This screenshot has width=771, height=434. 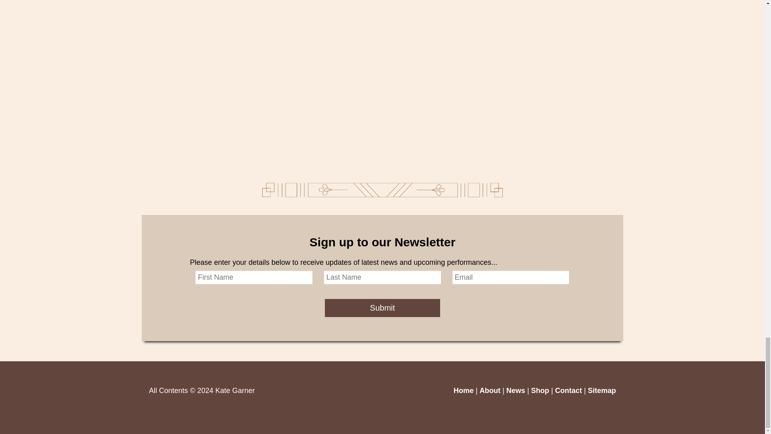 What do you see at coordinates (463, 391) in the screenshot?
I see `Home` at bounding box center [463, 391].